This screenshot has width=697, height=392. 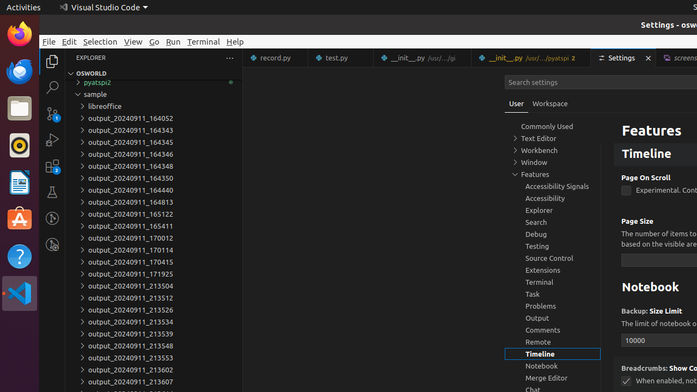 I want to click on output_20240911_213504, so click(x=154, y=286).